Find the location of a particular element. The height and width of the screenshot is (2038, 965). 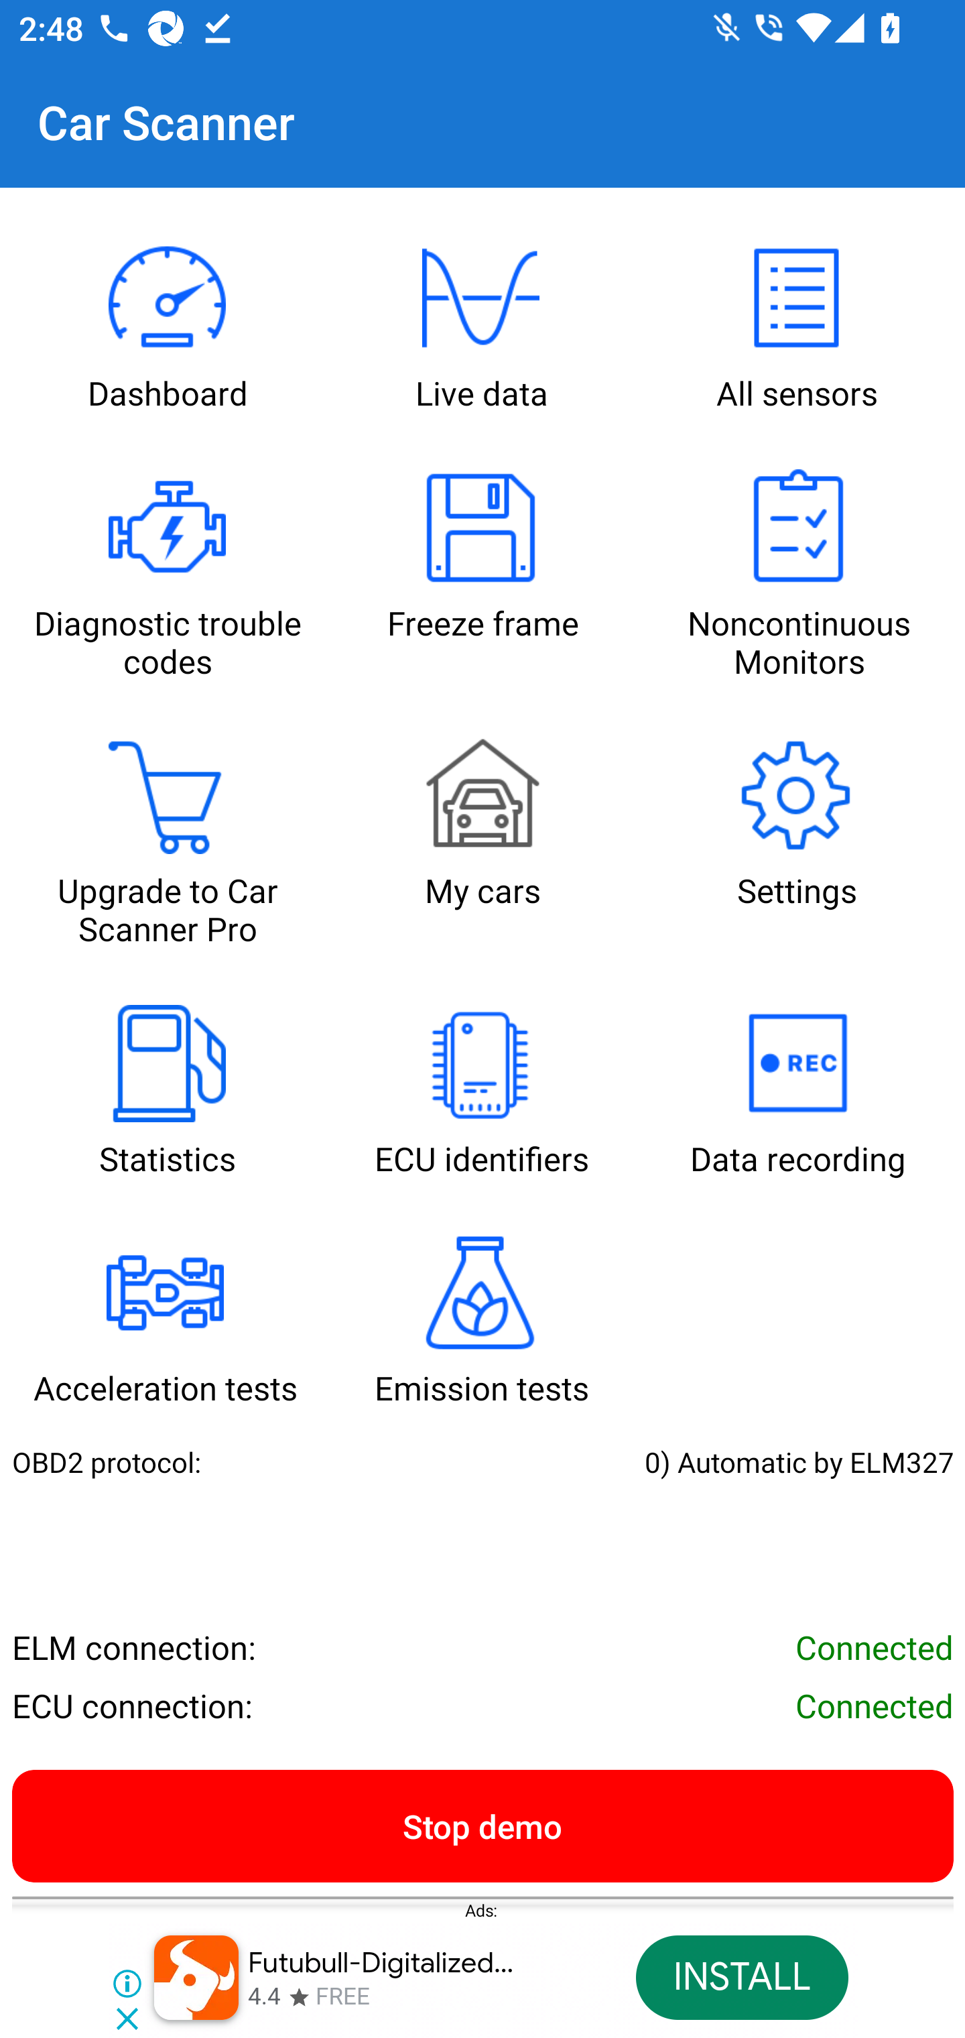

4.4 is located at coordinates (264, 1998).